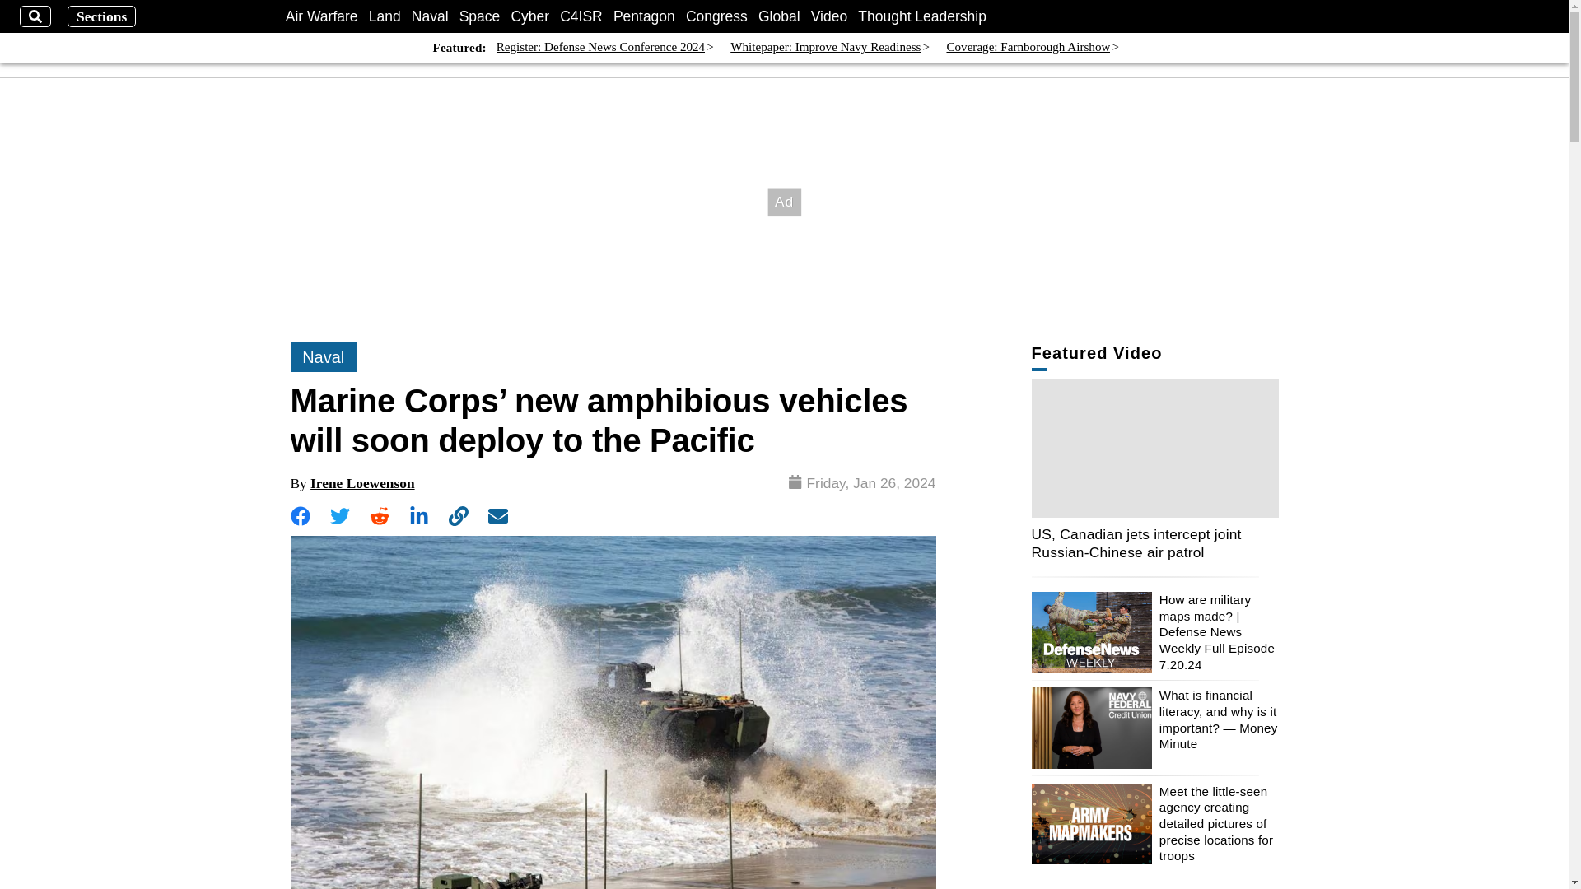  What do you see at coordinates (779, 16) in the screenshot?
I see `Global` at bounding box center [779, 16].